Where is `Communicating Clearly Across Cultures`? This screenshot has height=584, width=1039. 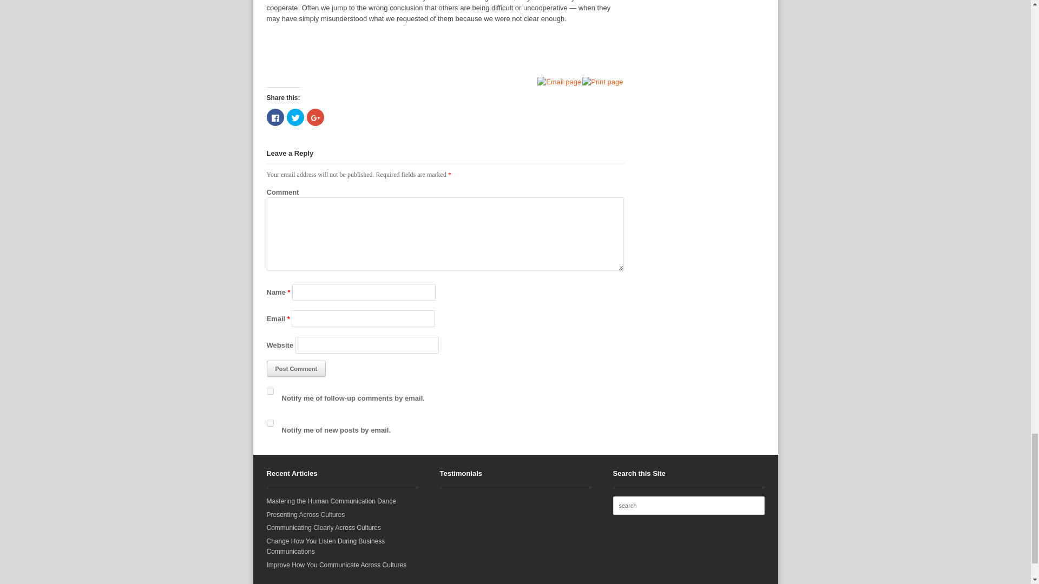
Communicating Clearly Across Cultures is located at coordinates (323, 527).